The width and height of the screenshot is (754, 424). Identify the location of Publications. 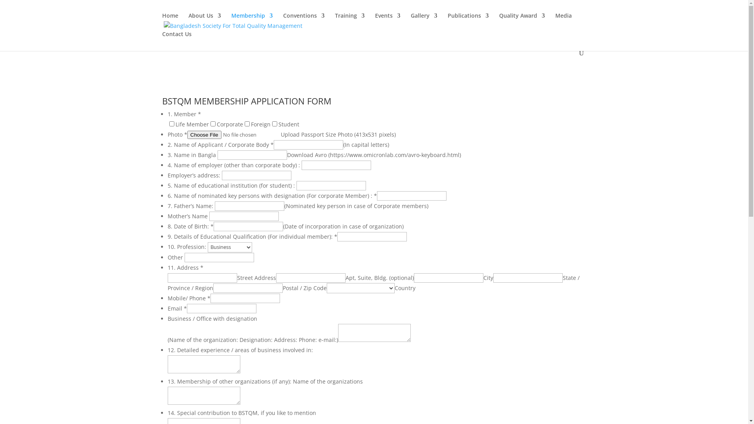
(468, 22).